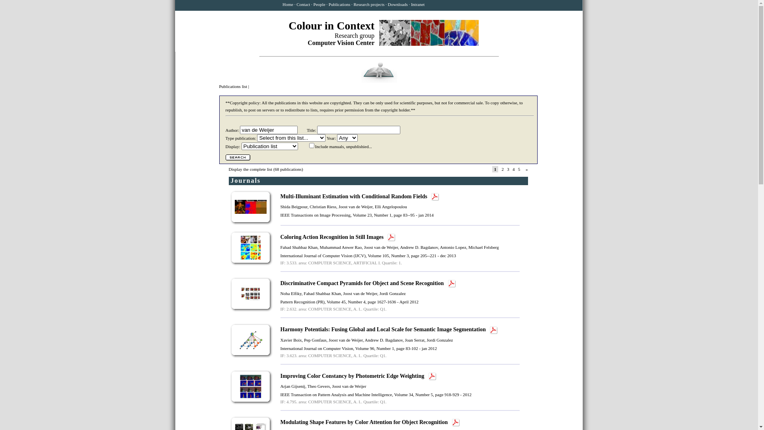 This screenshot has height=430, width=764. I want to click on Intranet, so click(418, 4).